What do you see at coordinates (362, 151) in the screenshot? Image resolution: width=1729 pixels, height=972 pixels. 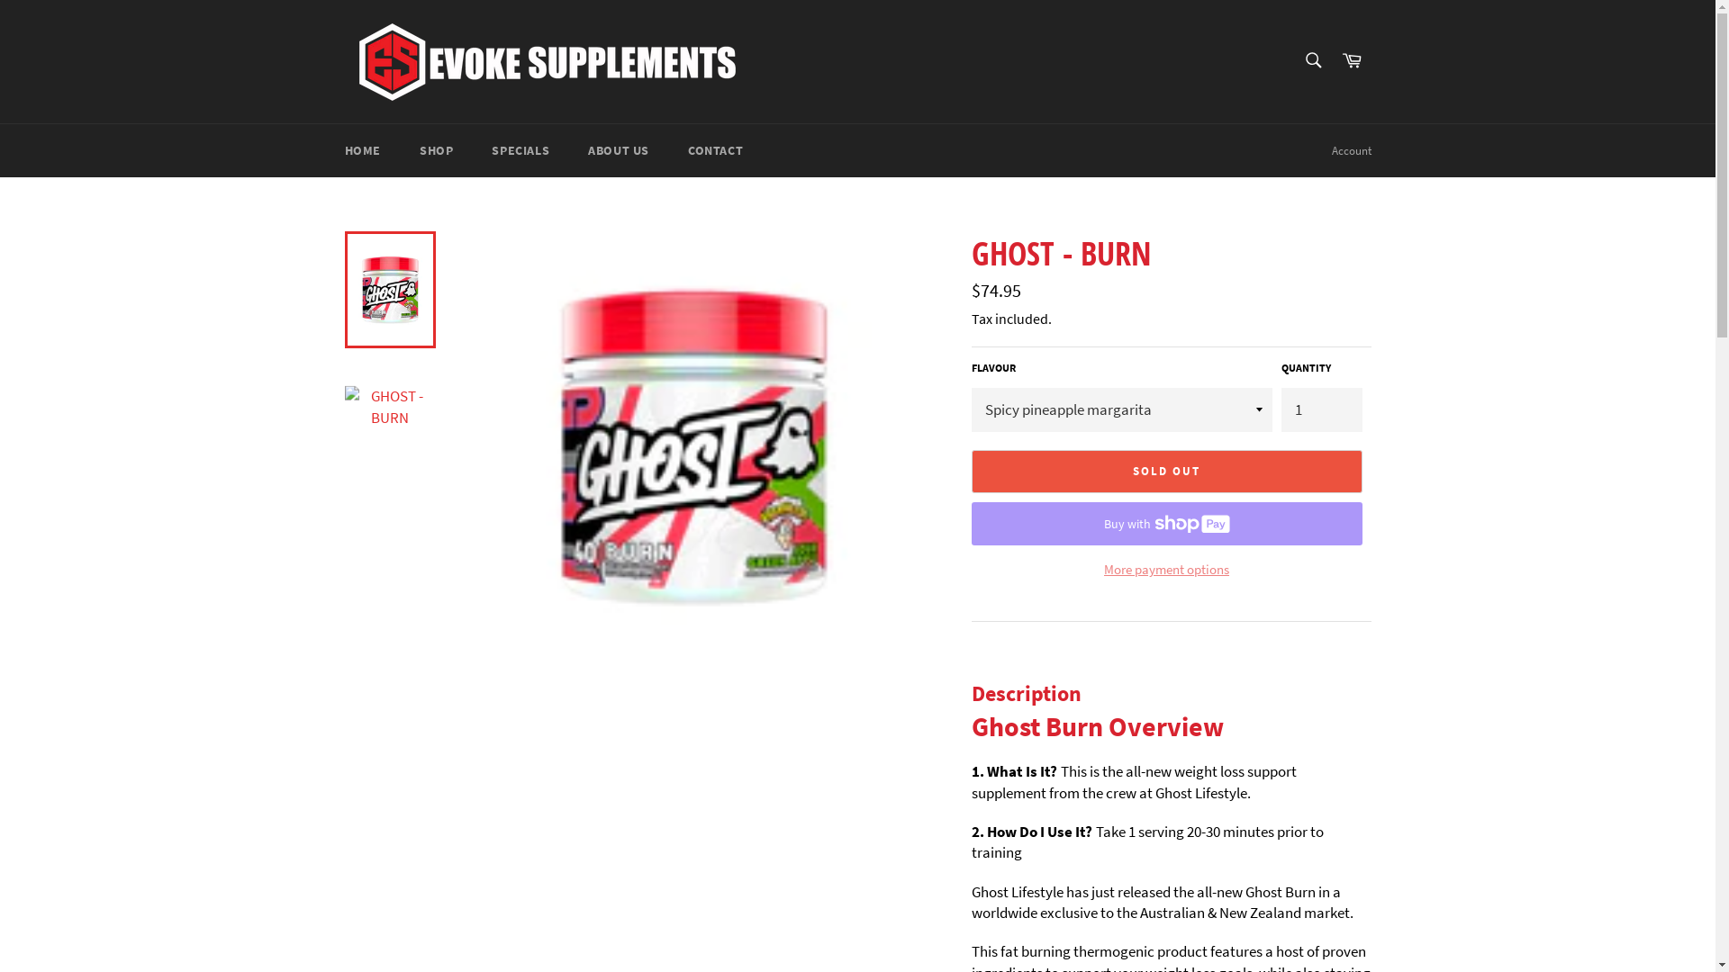 I see `HOME` at bounding box center [362, 151].